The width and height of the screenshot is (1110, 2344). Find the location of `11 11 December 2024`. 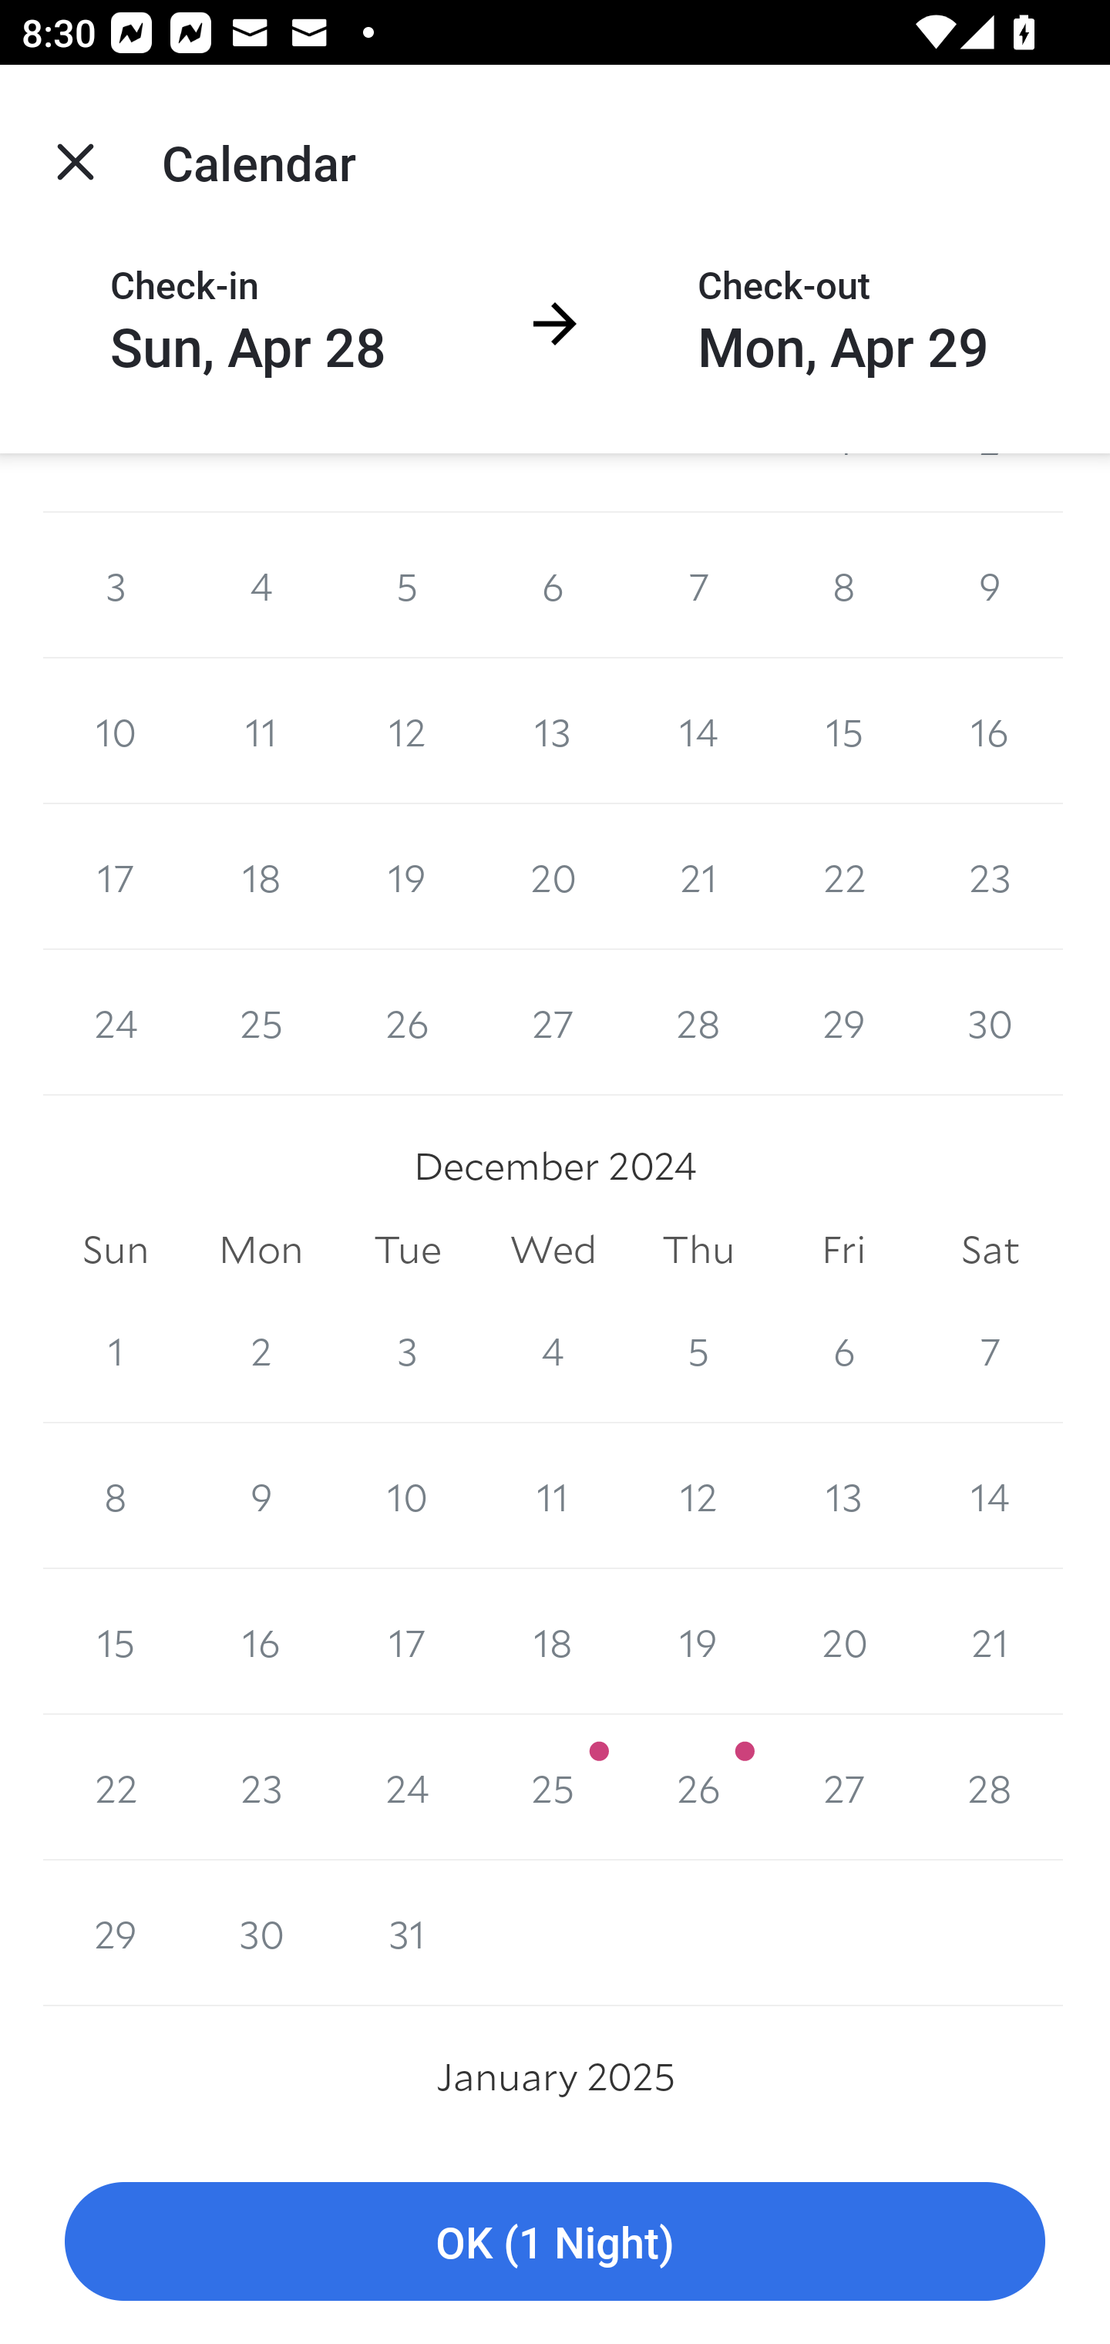

11 11 December 2024 is located at coordinates (553, 1495).